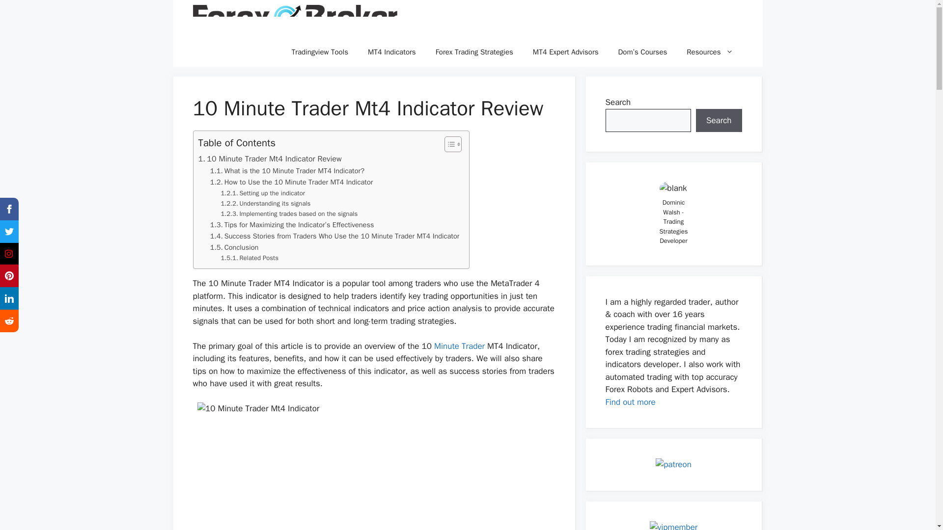 The width and height of the screenshot is (943, 530). I want to click on What is the 10 Minute Trader MT4 Indicator?, so click(287, 171).